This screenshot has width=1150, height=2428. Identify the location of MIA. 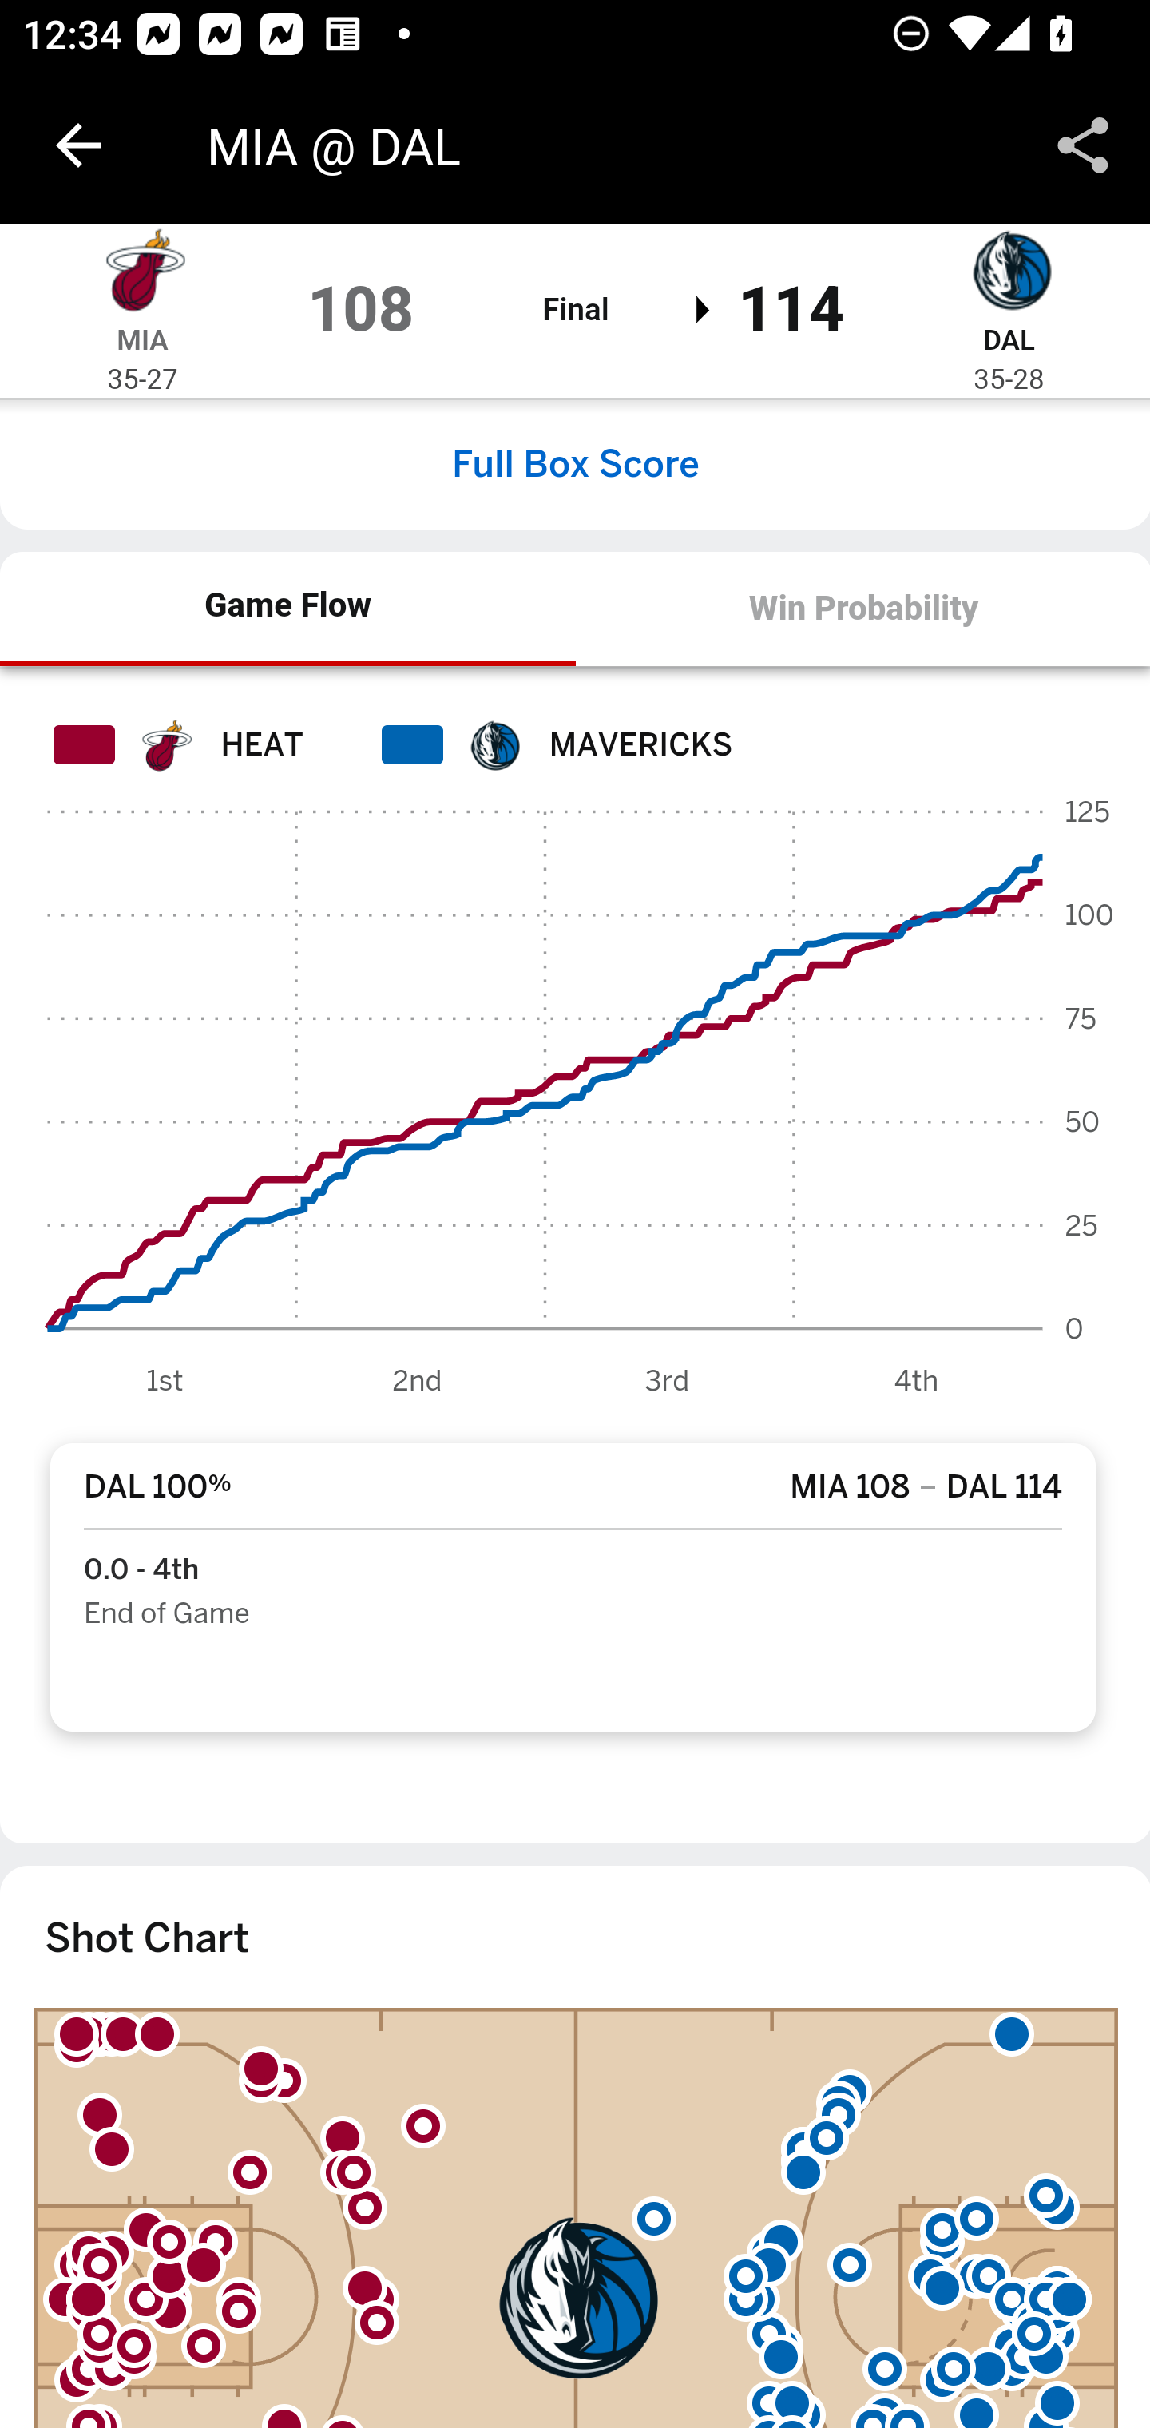
(142, 339).